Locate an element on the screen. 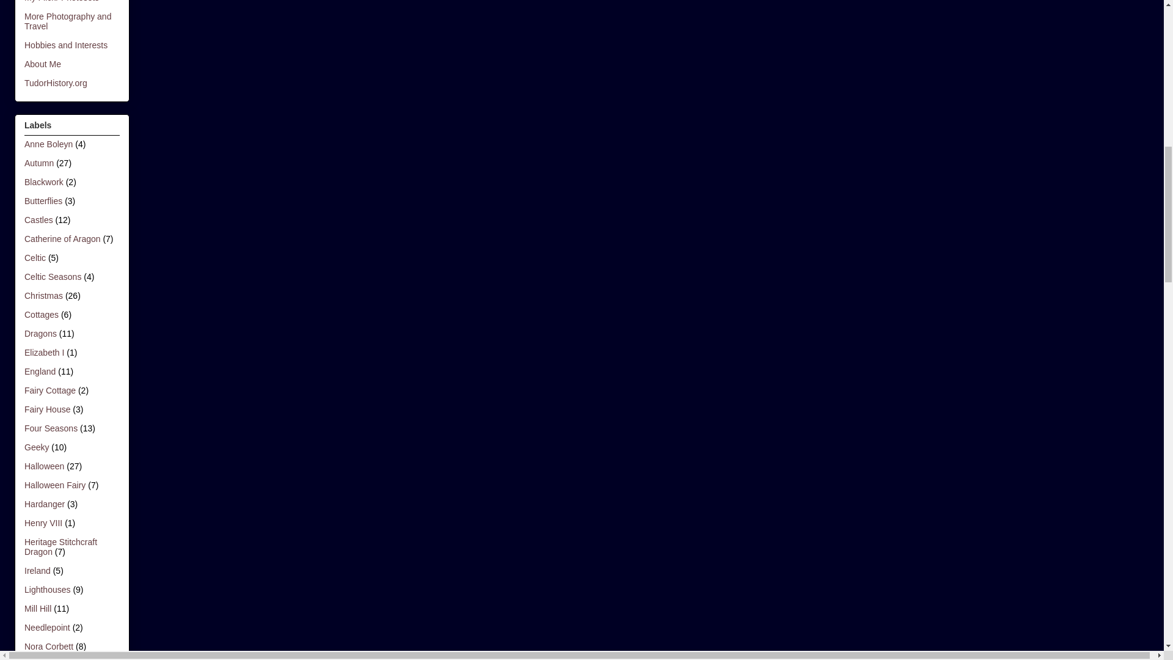 This screenshot has width=1173, height=660. Hobbies and Interests is located at coordinates (66, 45).